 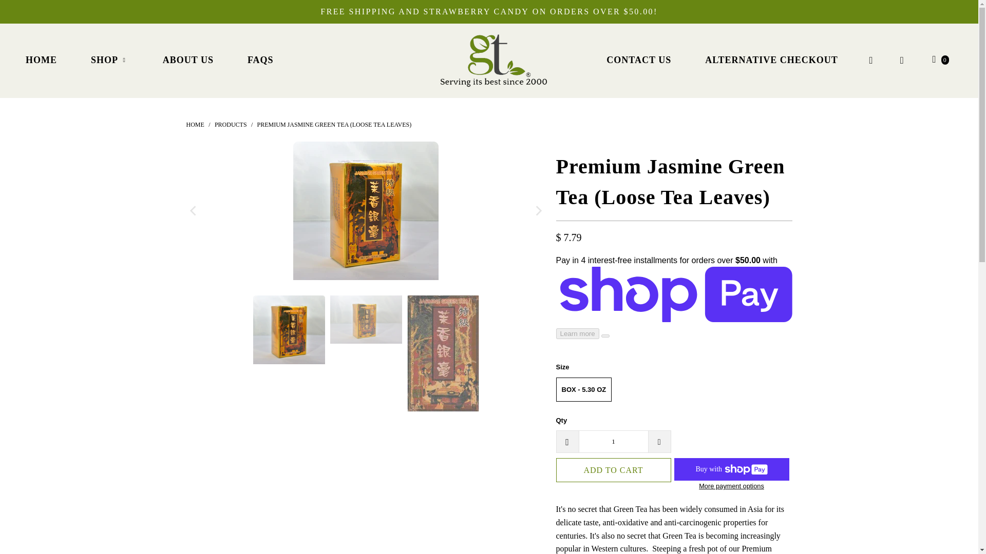 I want to click on GT - GoTo Tea by New Midori Trading Inc., so click(x=195, y=124).